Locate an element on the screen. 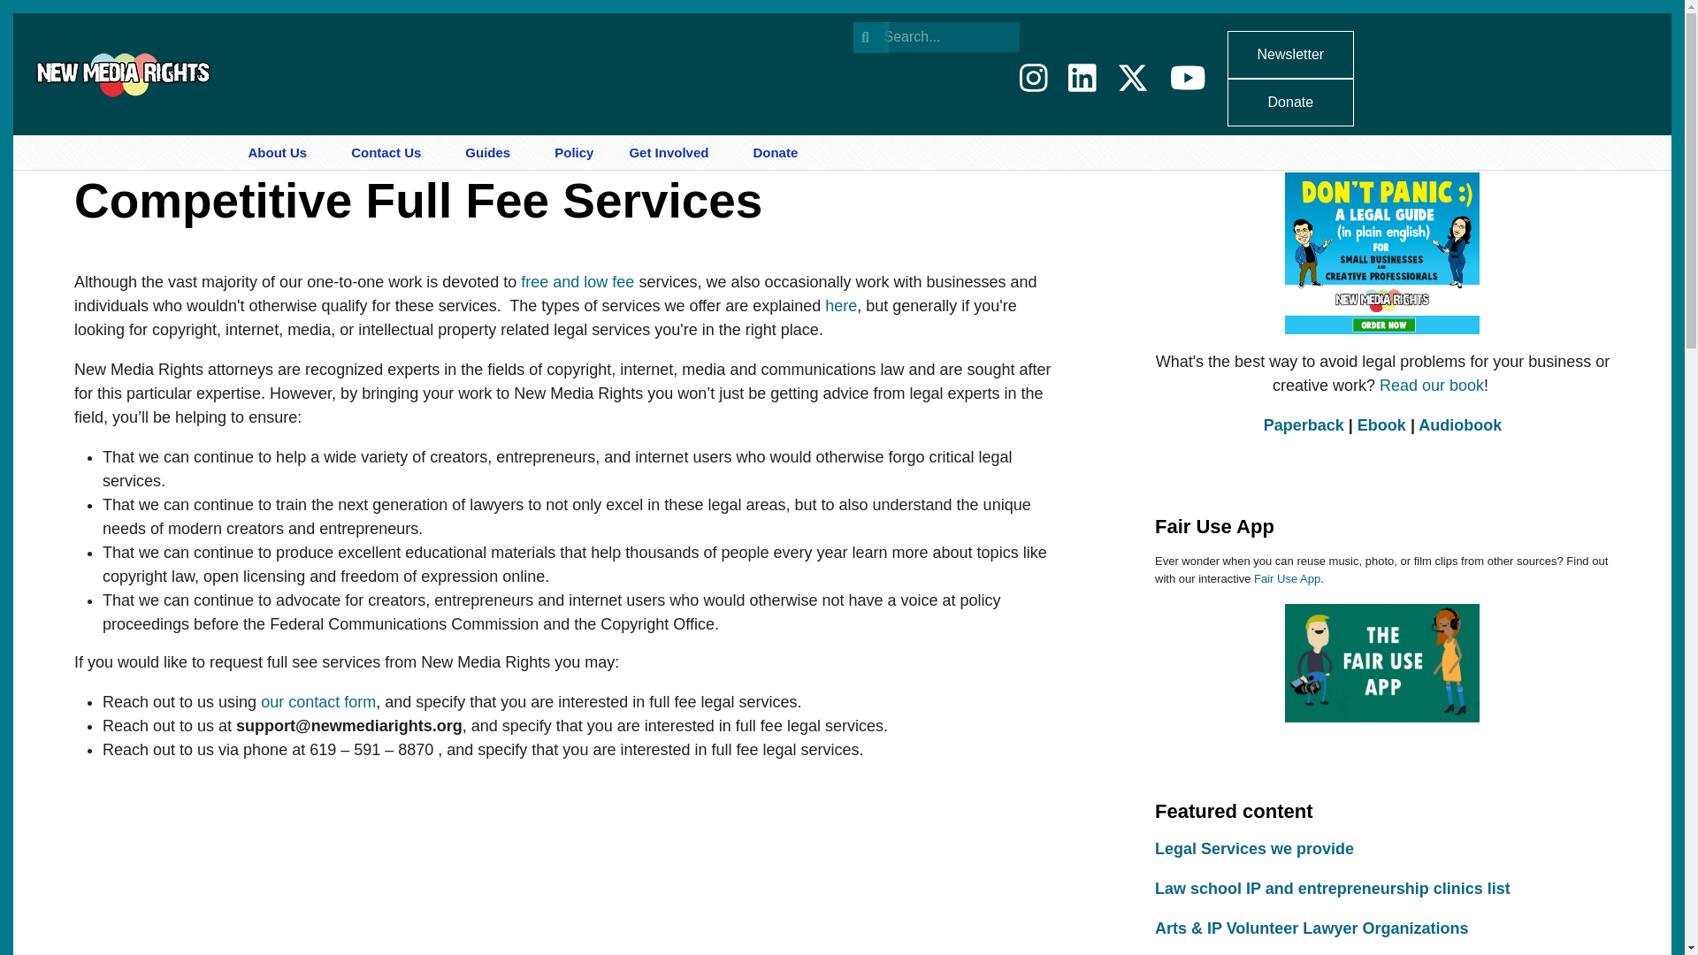 The image size is (1698, 955). free and low fee is located at coordinates (575, 281).